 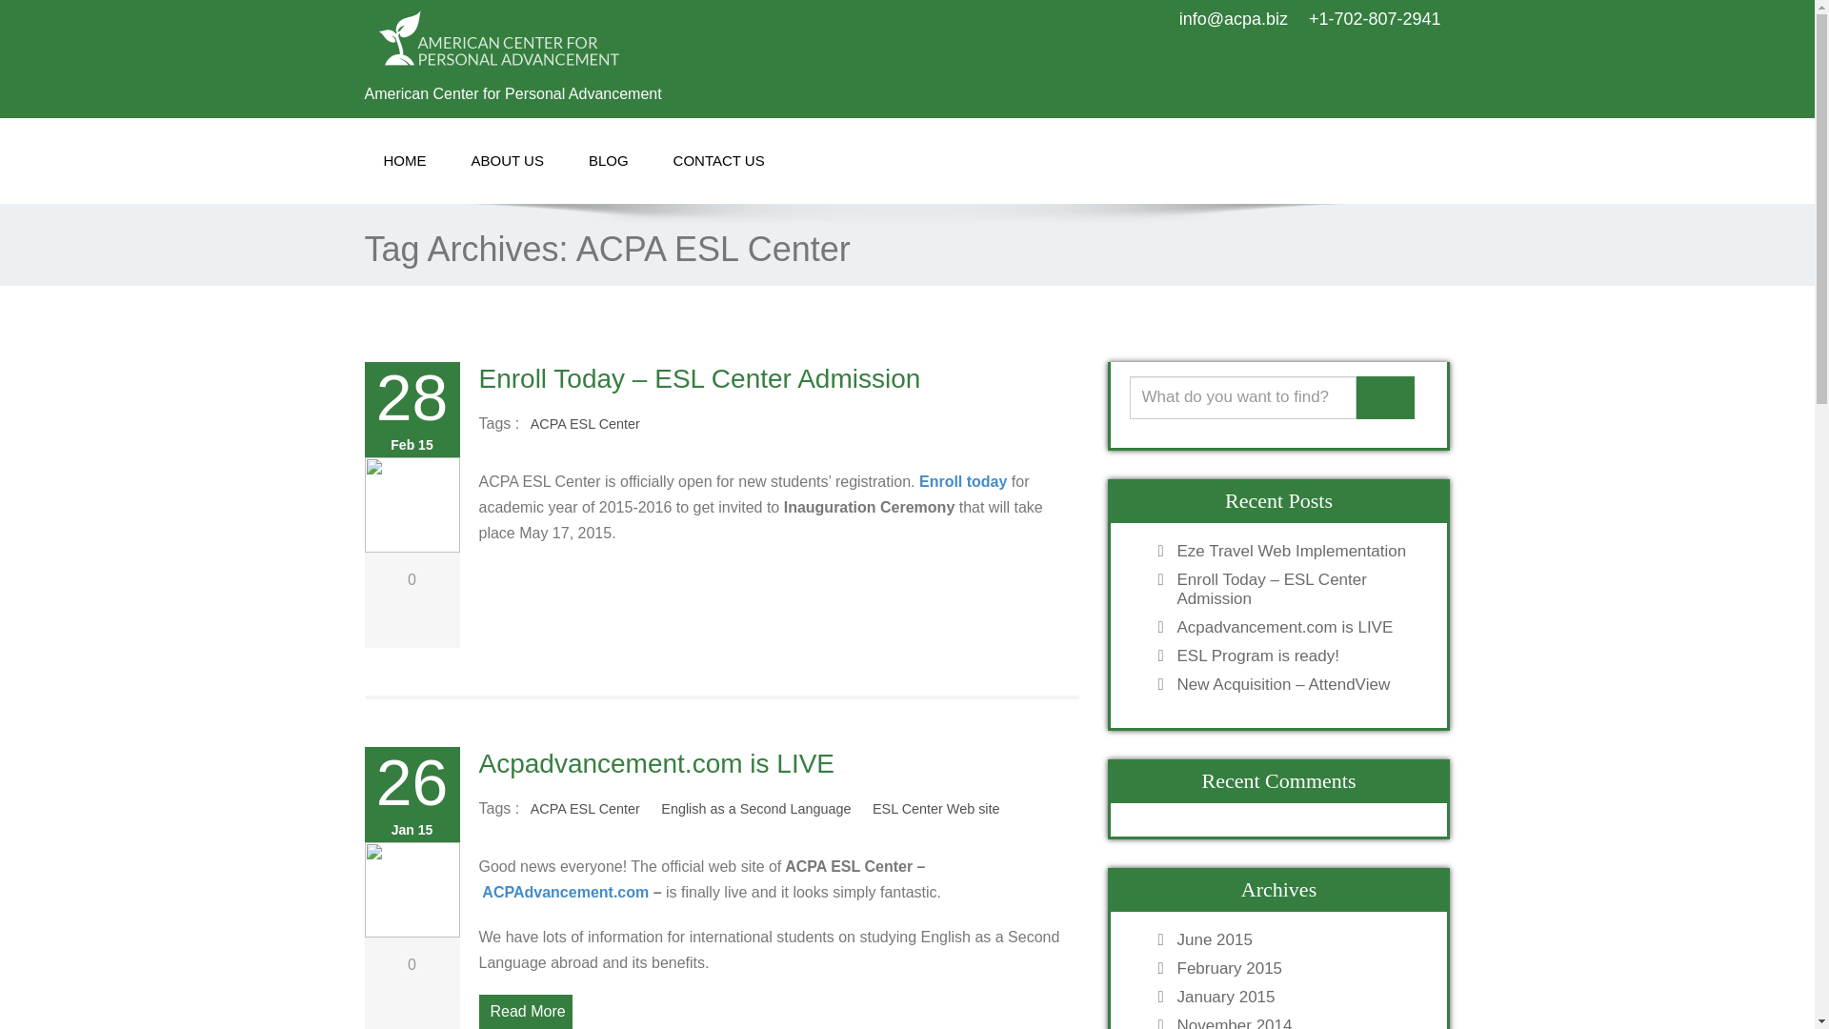 What do you see at coordinates (507, 161) in the screenshot?
I see `ABOUT US` at bounding box center [507, 161].